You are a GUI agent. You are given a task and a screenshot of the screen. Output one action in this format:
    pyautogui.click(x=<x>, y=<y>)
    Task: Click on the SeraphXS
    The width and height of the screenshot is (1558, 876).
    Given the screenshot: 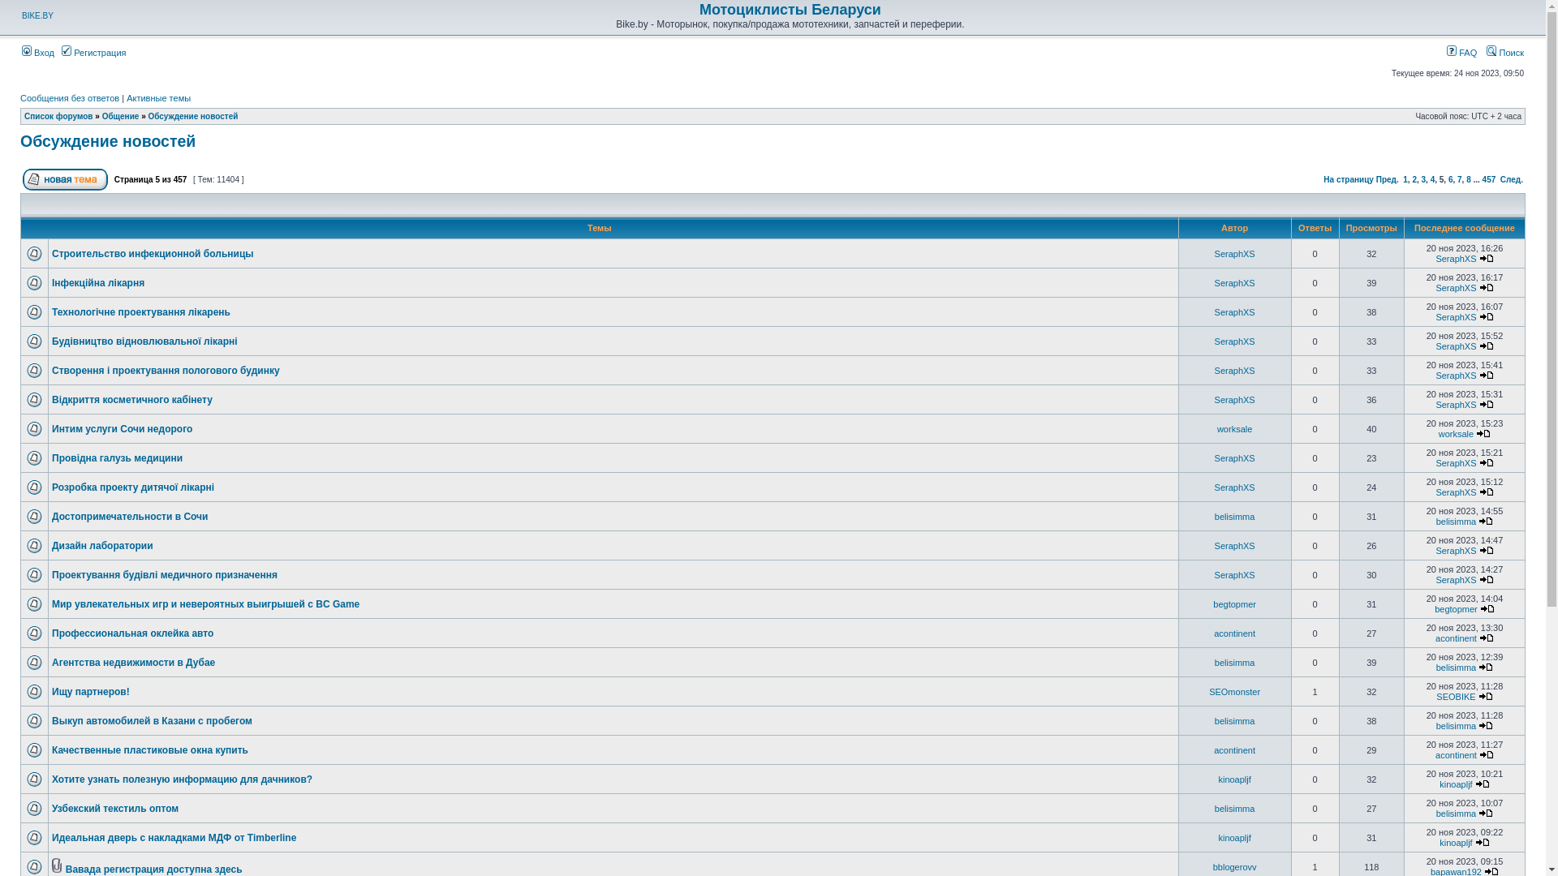 What is the action you would take?
    pyautogui.click(x=1235, y=457)
    